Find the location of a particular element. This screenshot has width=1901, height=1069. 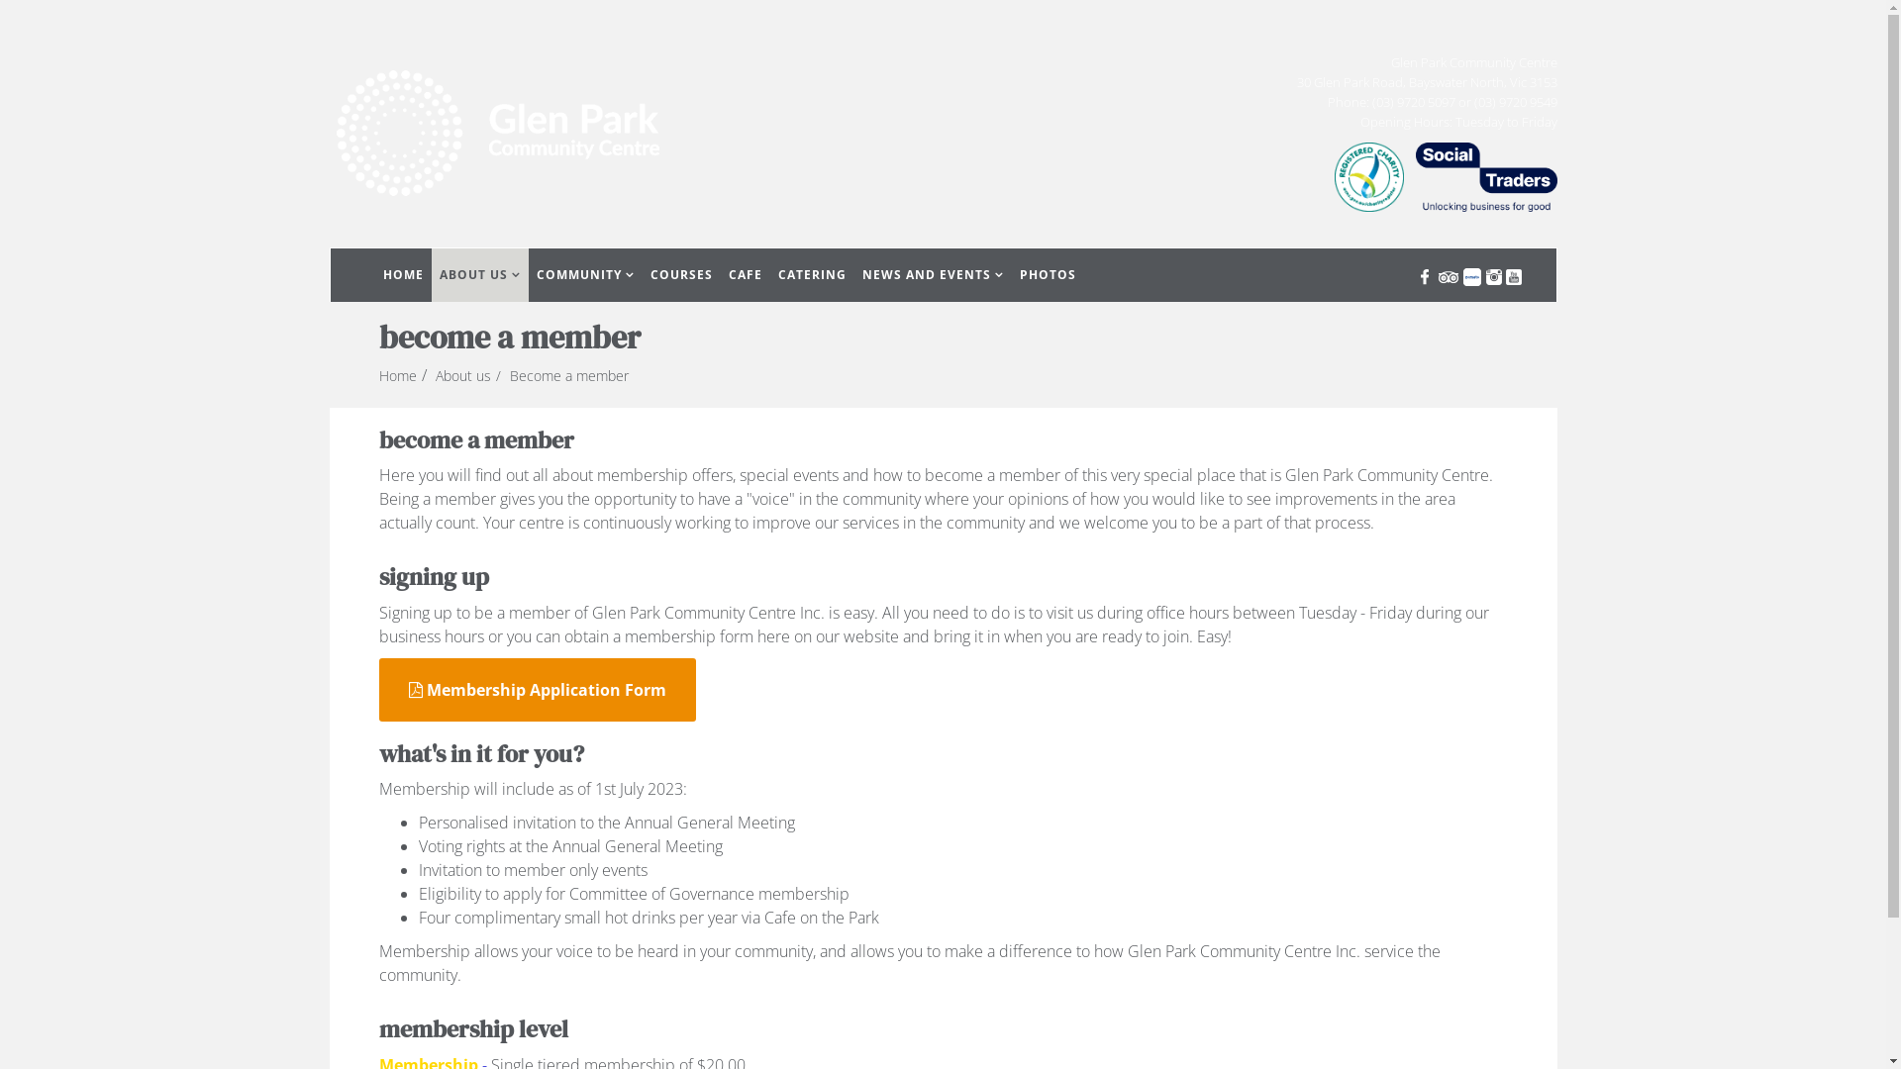

Glen Park Community Centre Trip Advisor is located at coordinates (1448, 275).